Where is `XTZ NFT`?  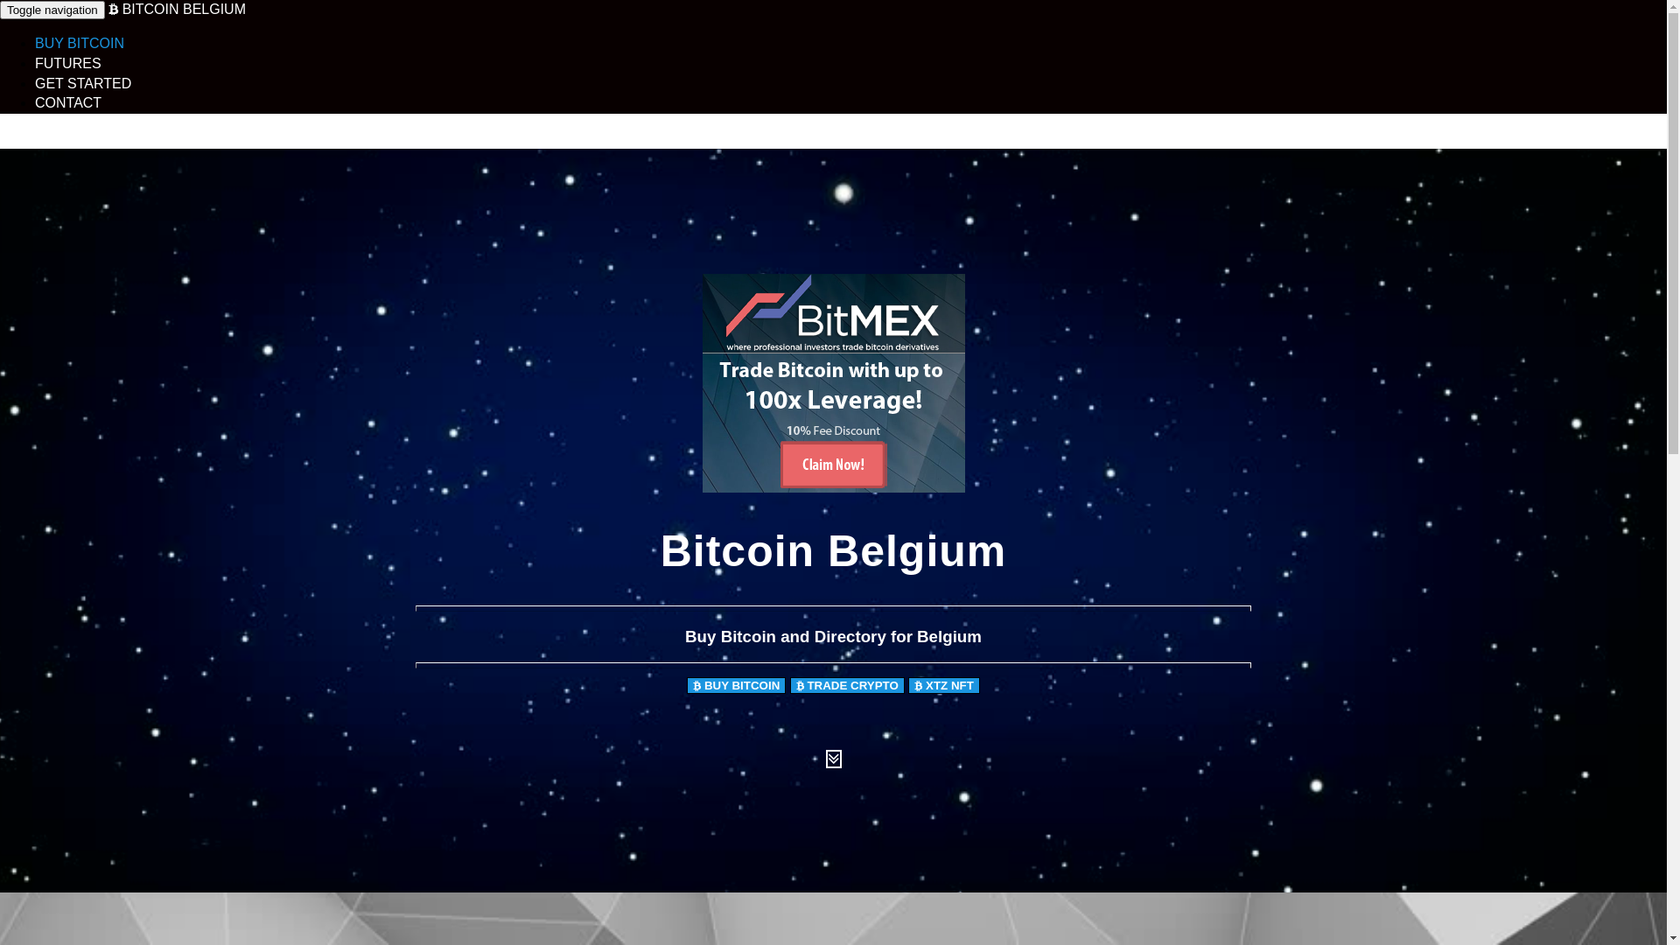
XTZ NFT is located at coordinates (944, 684).